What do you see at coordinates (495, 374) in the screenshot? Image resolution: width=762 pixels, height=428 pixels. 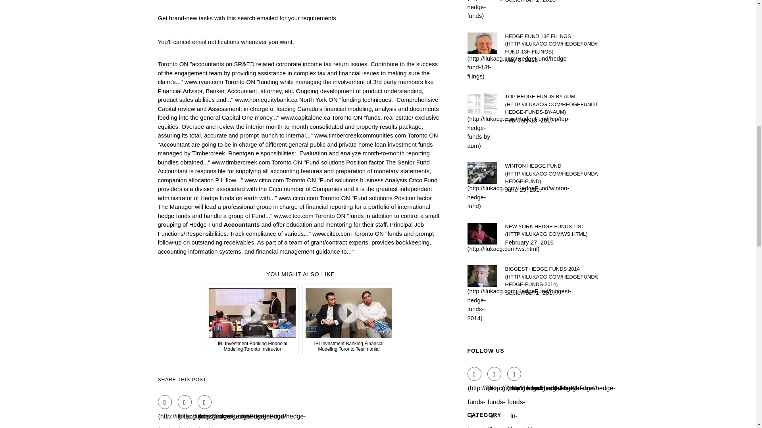 I see `Twitter` at bounding box center [495, 374].